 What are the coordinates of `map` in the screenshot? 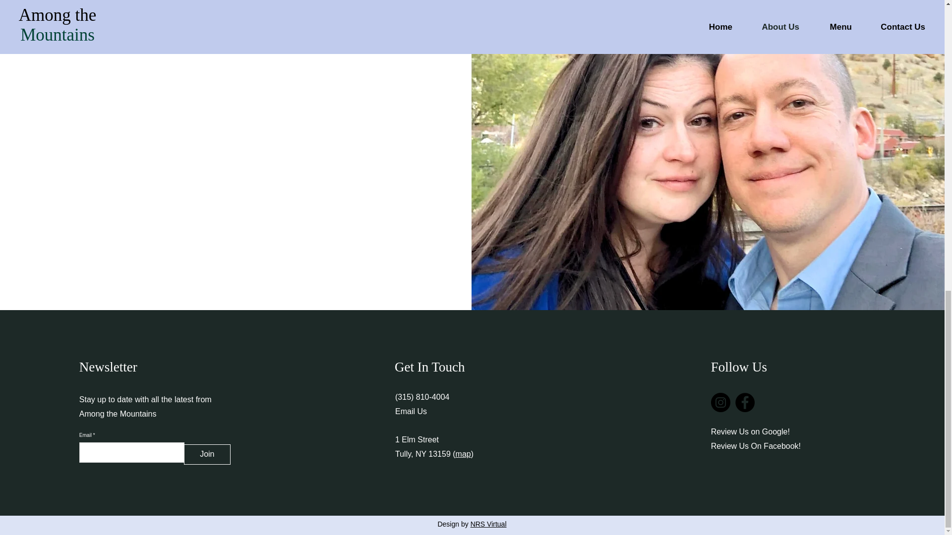 It's located at (463, 454).